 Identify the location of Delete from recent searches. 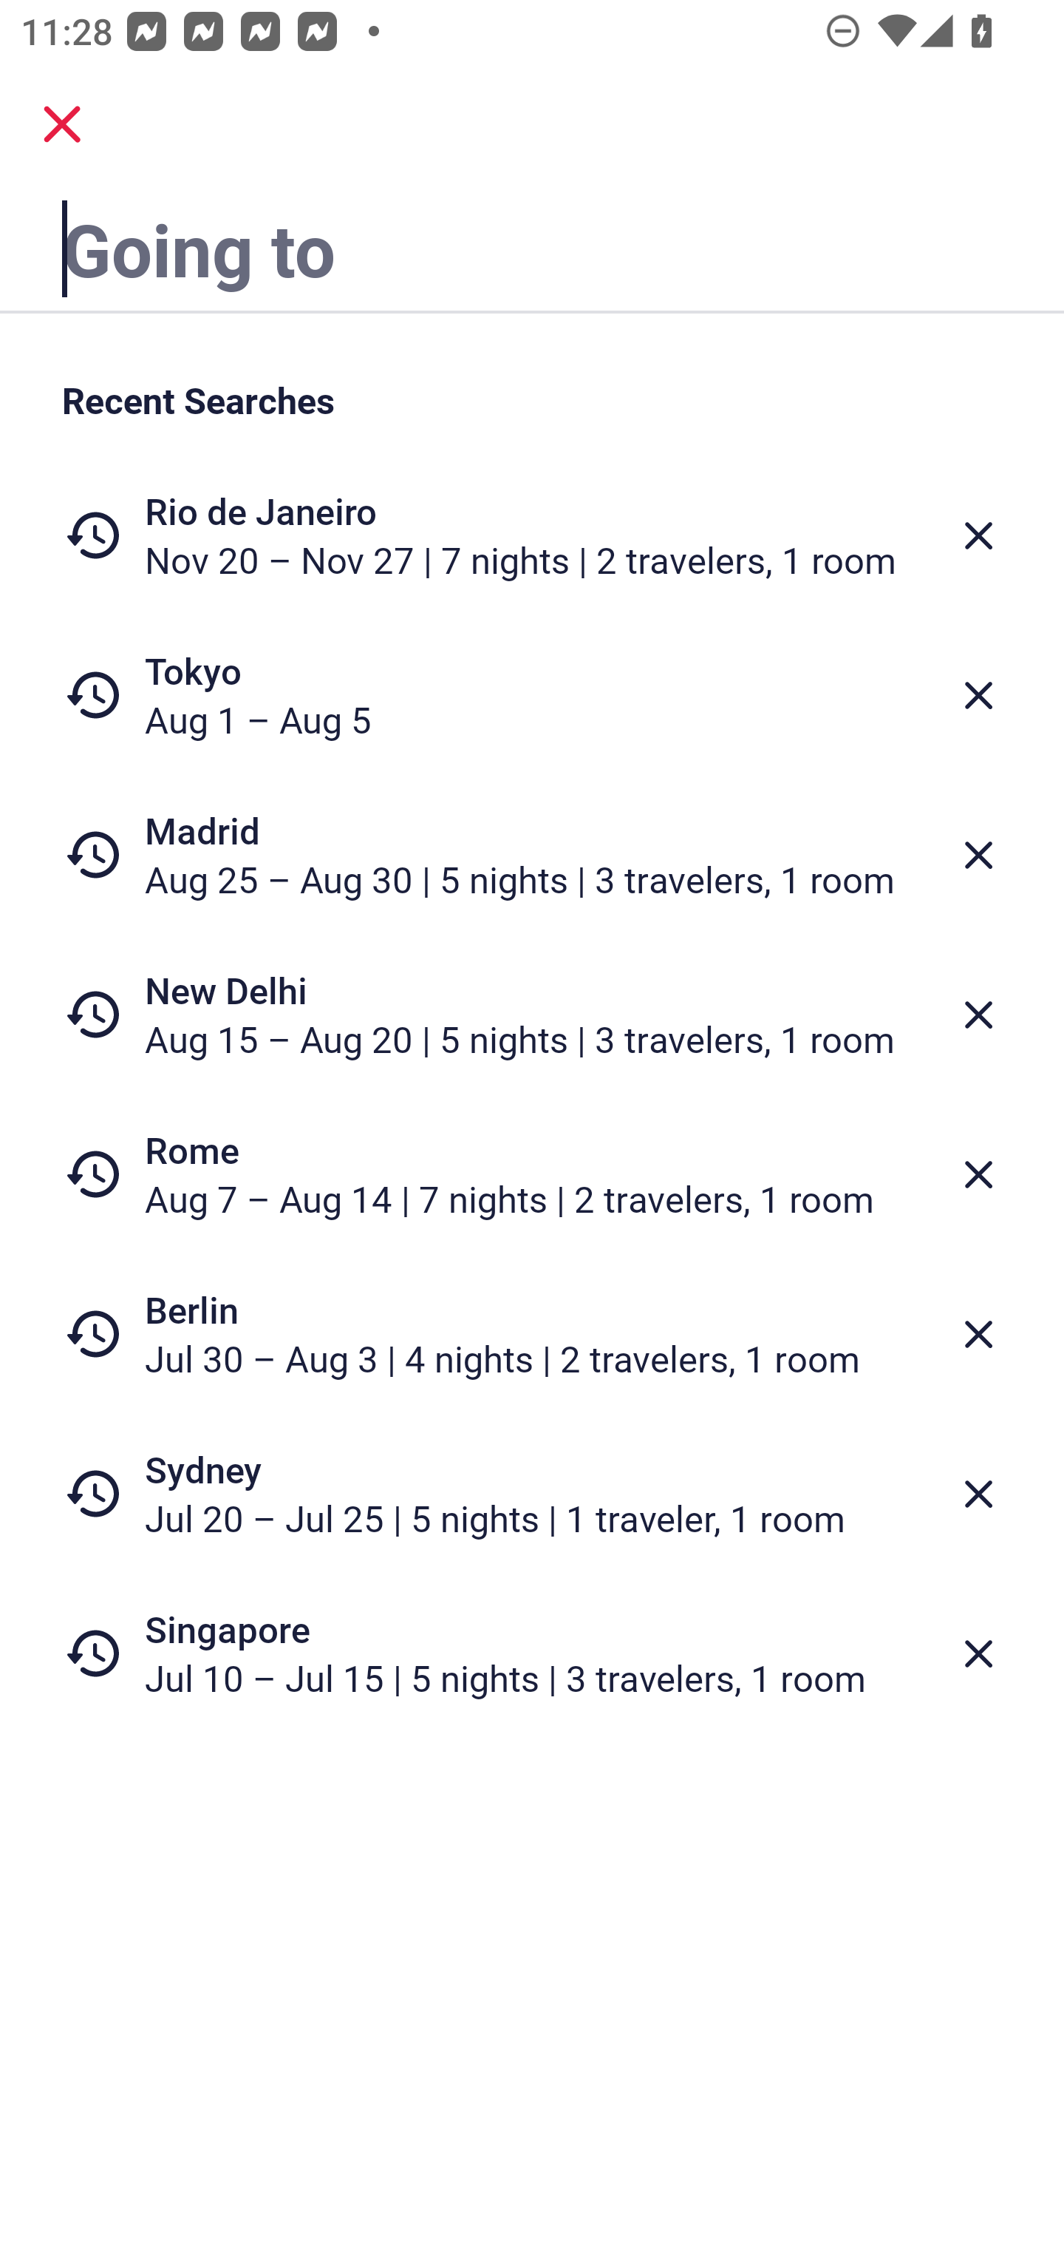
(978, 1174).